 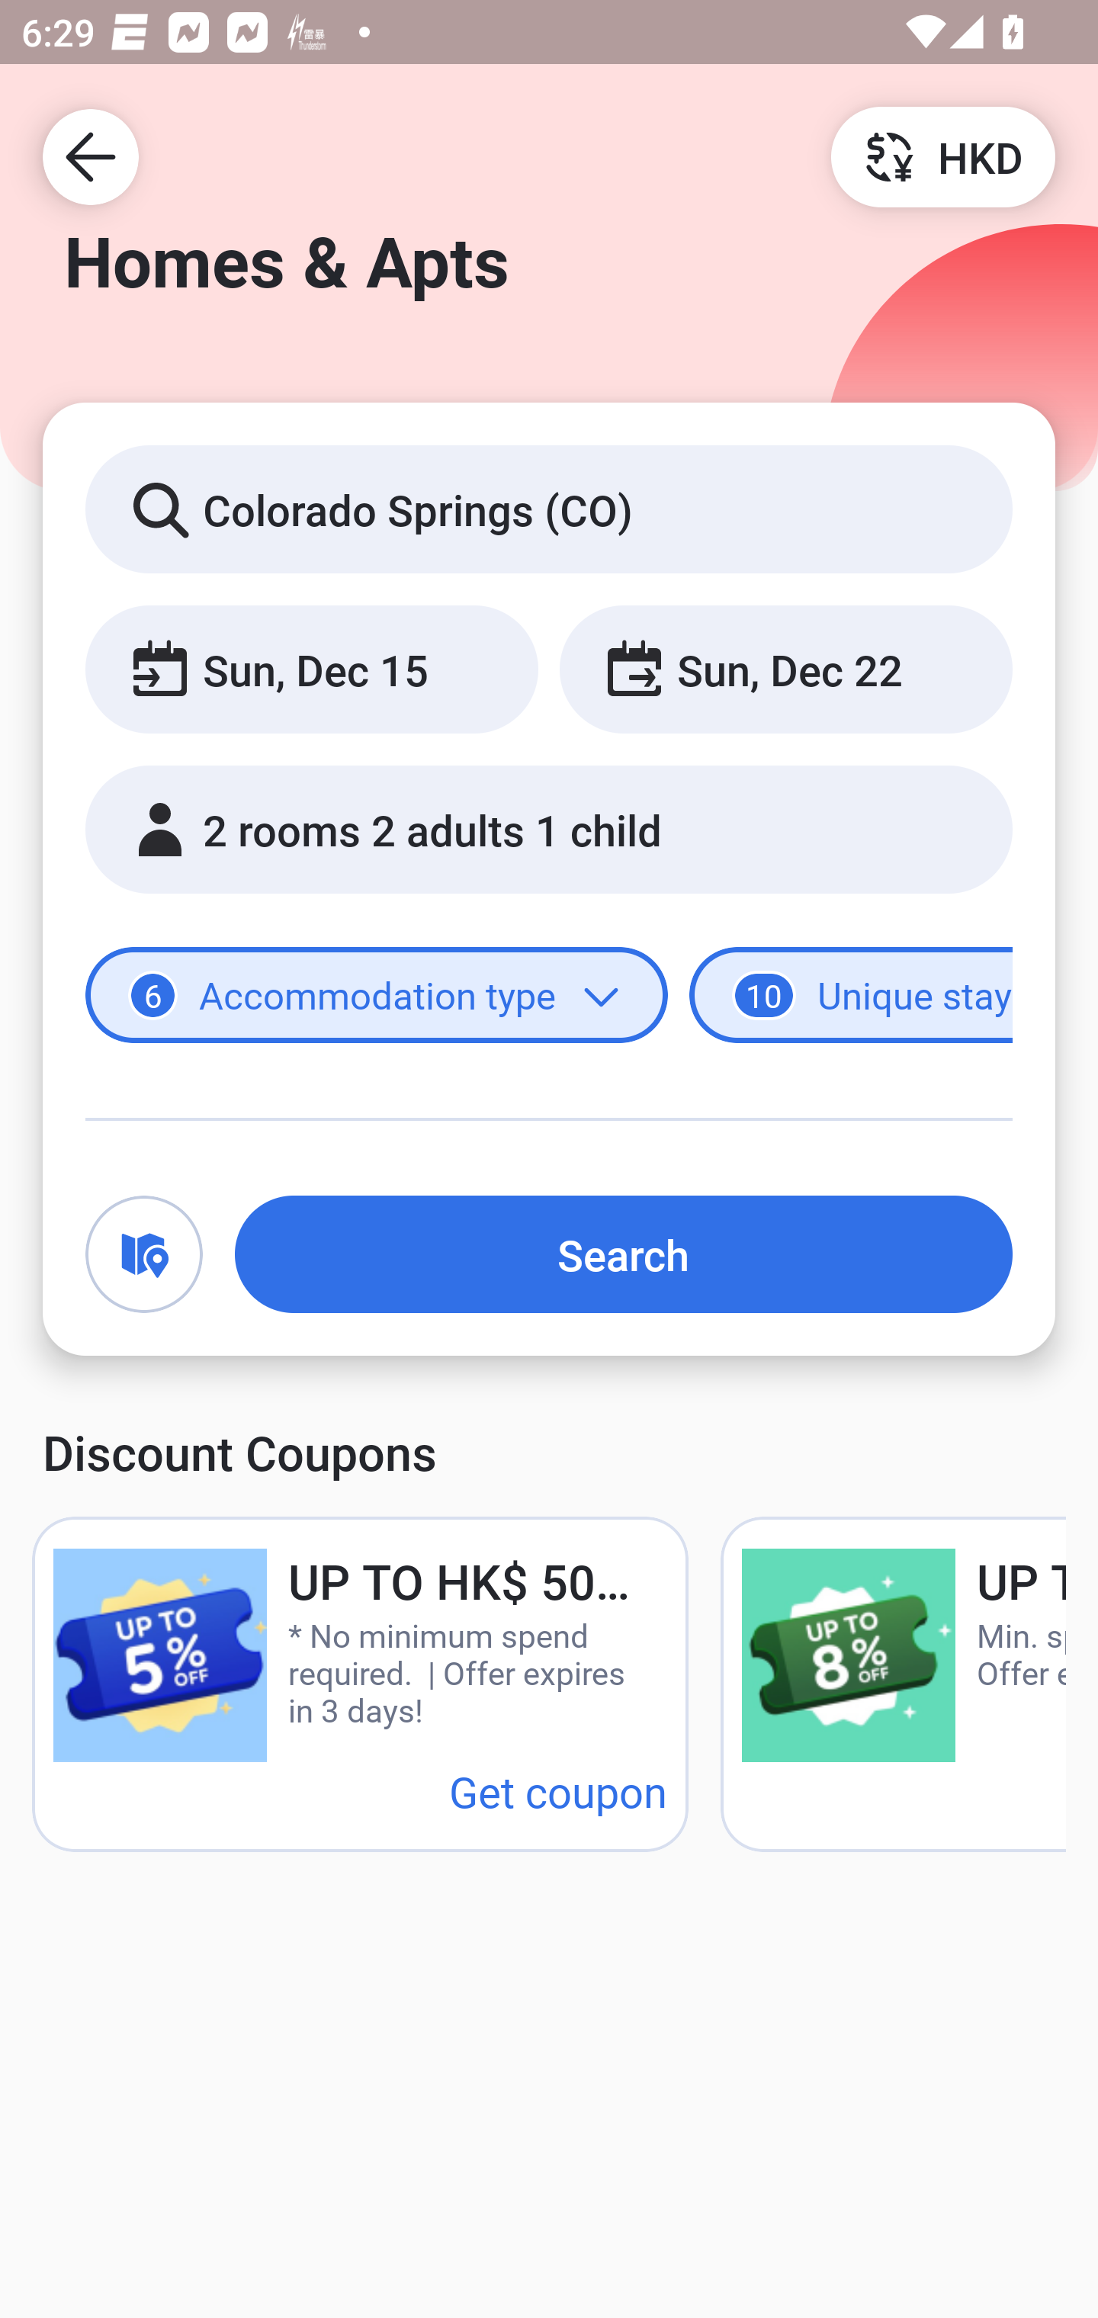 What do you see at coordinates (558, 1790) in the screenshot?
I see `Get coupon` at bounding box center [558, 1790].